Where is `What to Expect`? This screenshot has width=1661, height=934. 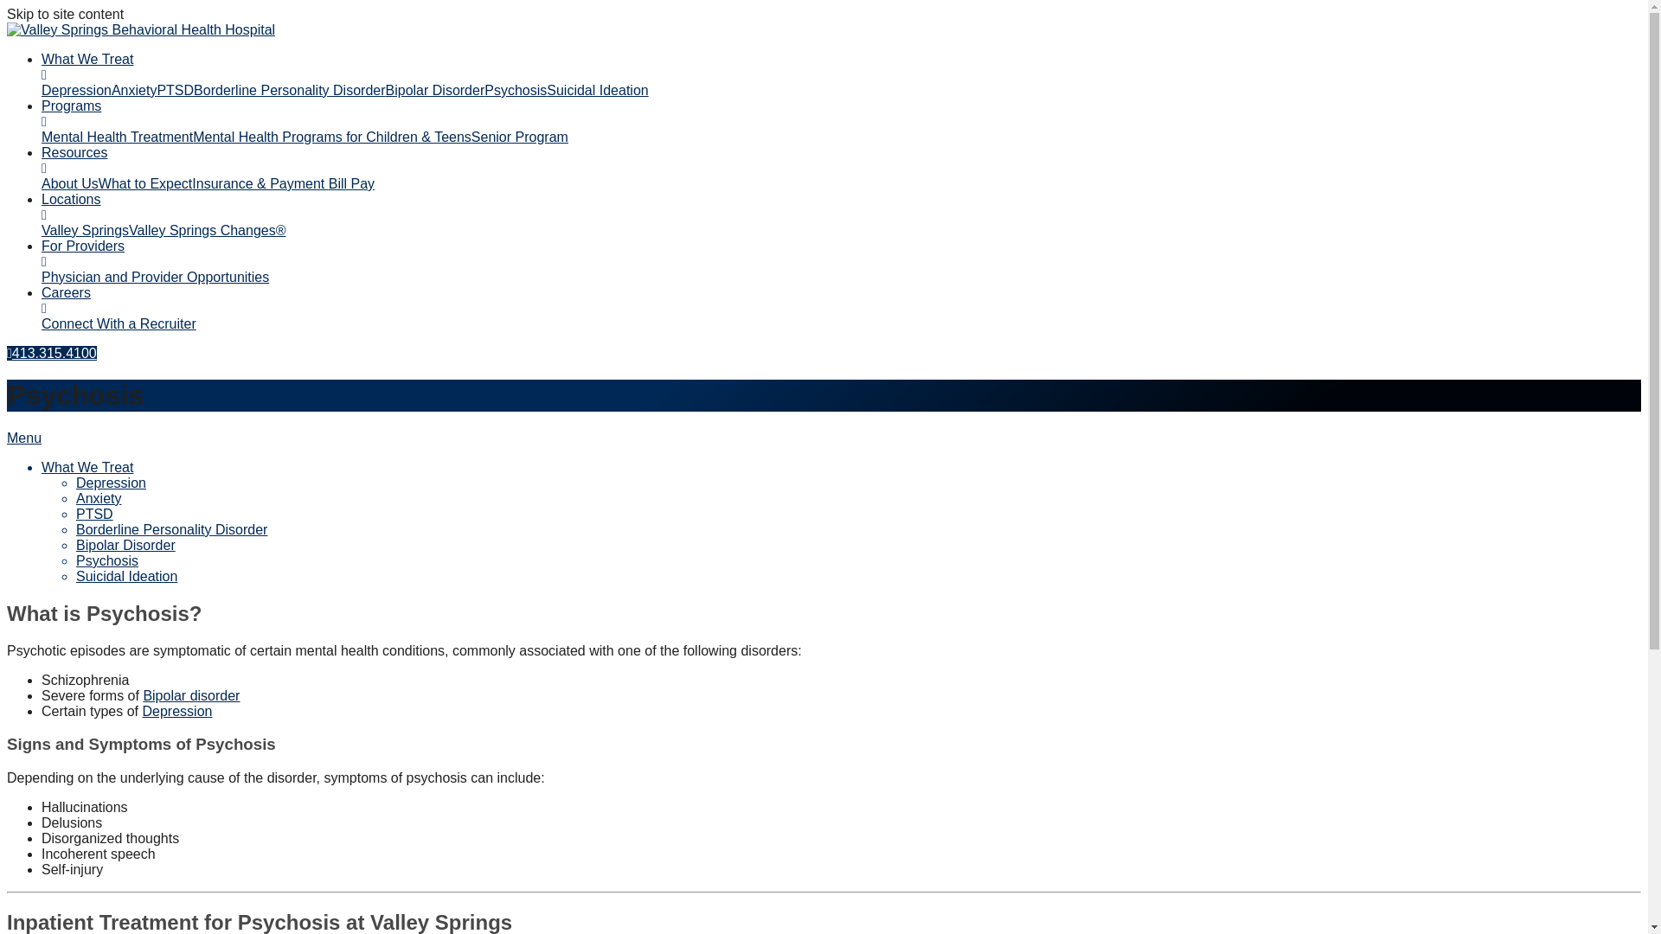 What to Expect is located at coordinates (145, 183).